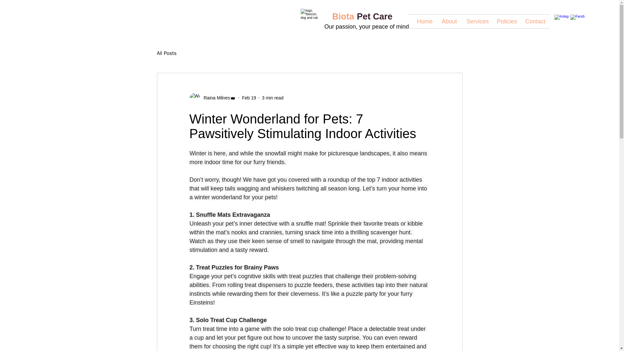 The height and width of the screenshot is (351, 624). I want to click on All Posts, so click(166, 53).